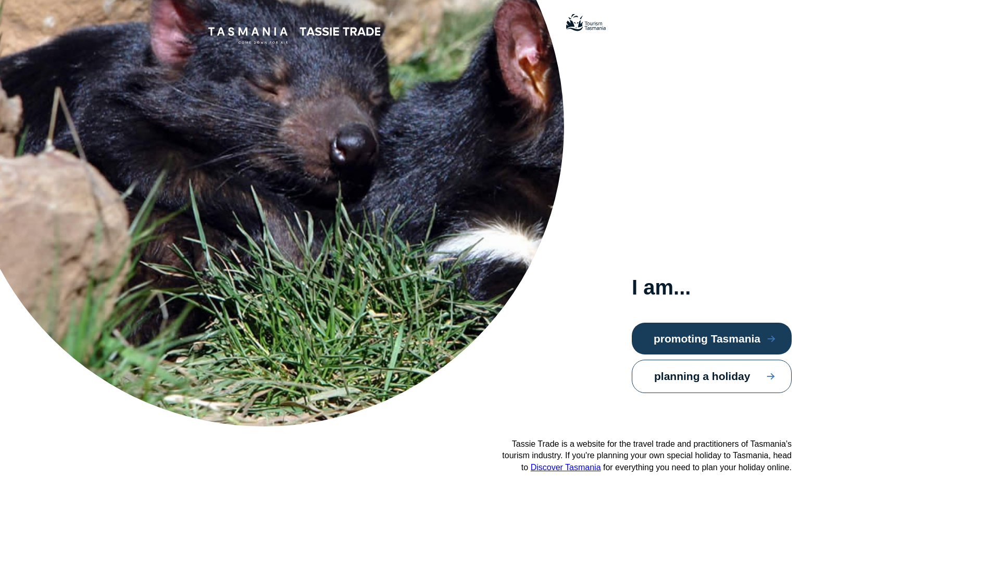 The width and height of the screenshot is (1000, 563). I want to click on EVENTS, so click(586, 27).